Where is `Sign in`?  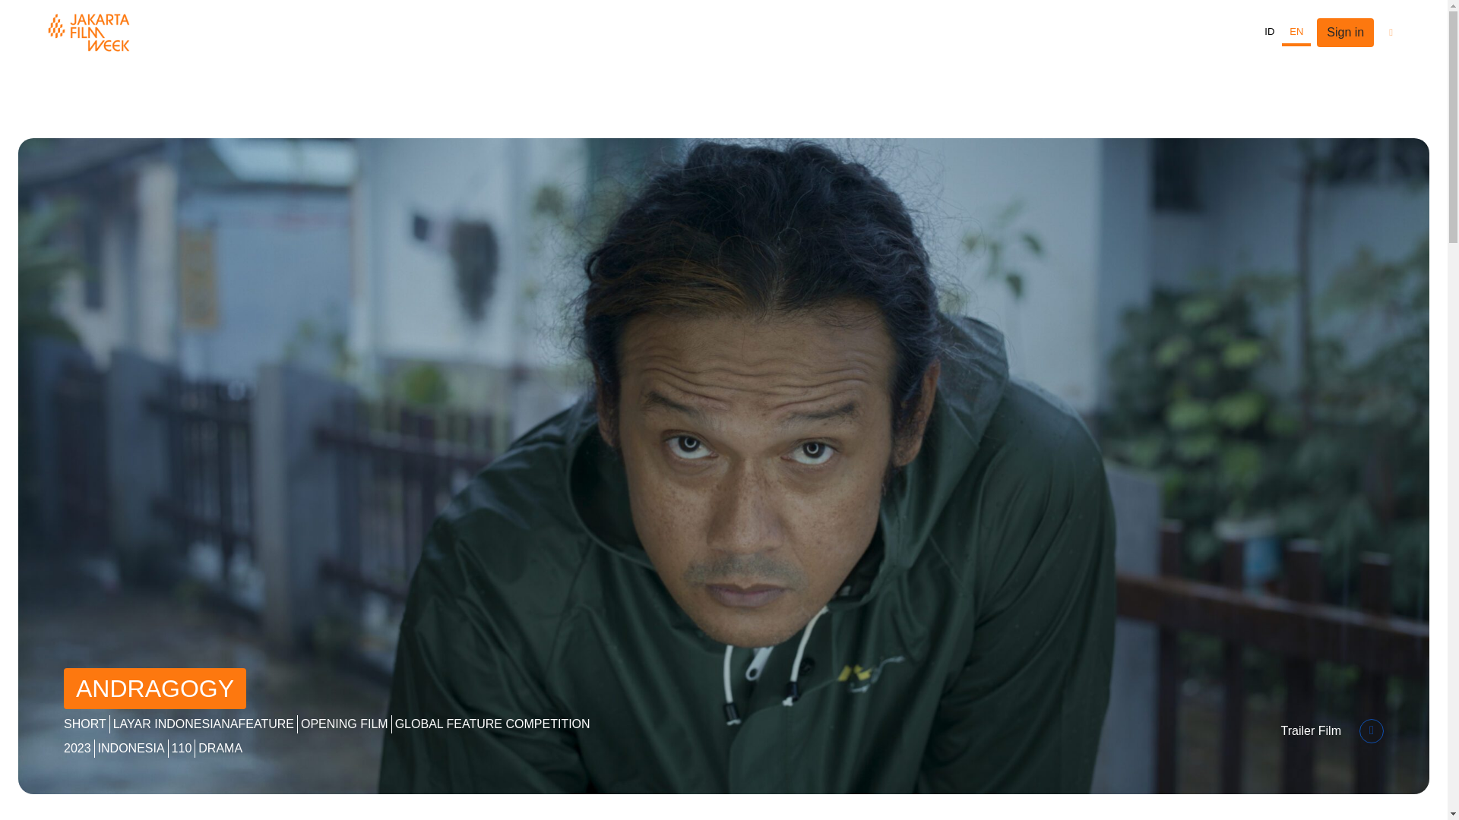 Sign in is located at coordinates (1345, 32).